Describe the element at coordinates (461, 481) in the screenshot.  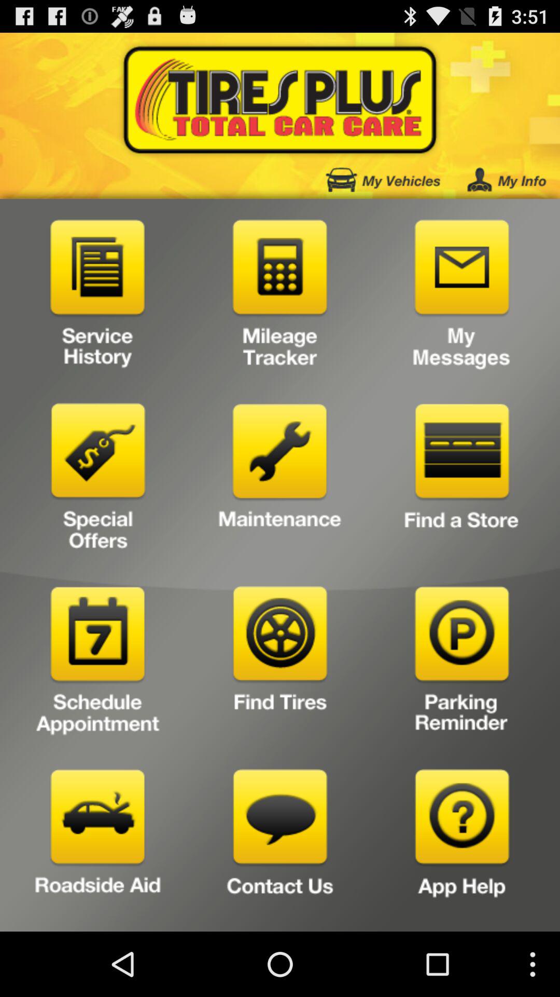
I see `find a tires plus store` at that location.